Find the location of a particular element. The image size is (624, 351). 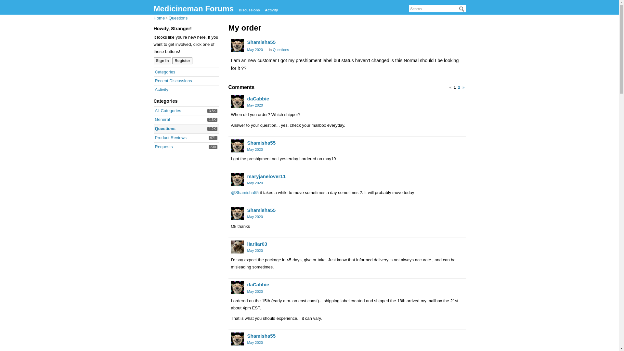

Categories is located at coordinates (165, 71).